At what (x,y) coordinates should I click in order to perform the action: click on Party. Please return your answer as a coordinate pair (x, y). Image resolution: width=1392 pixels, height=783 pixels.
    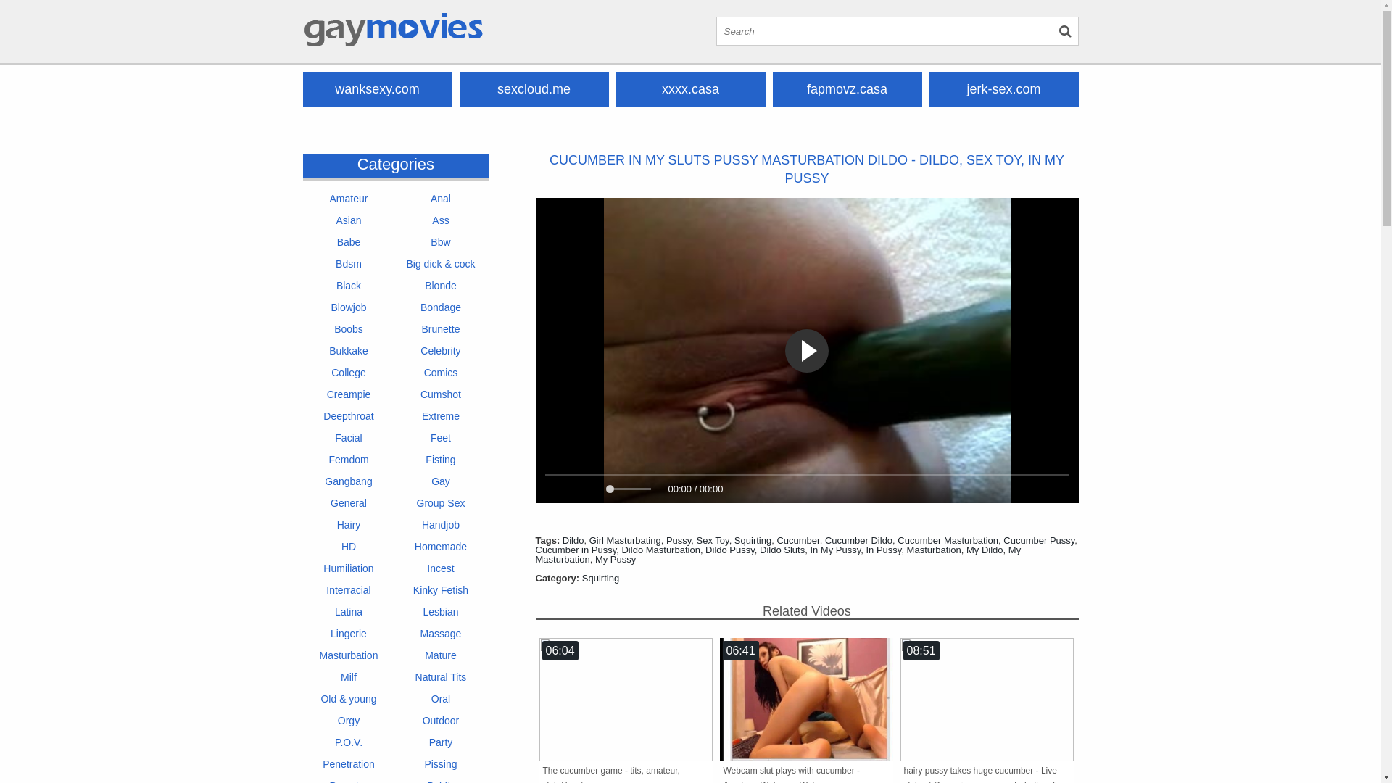
    Looking at the image, I should click on (441, 742).